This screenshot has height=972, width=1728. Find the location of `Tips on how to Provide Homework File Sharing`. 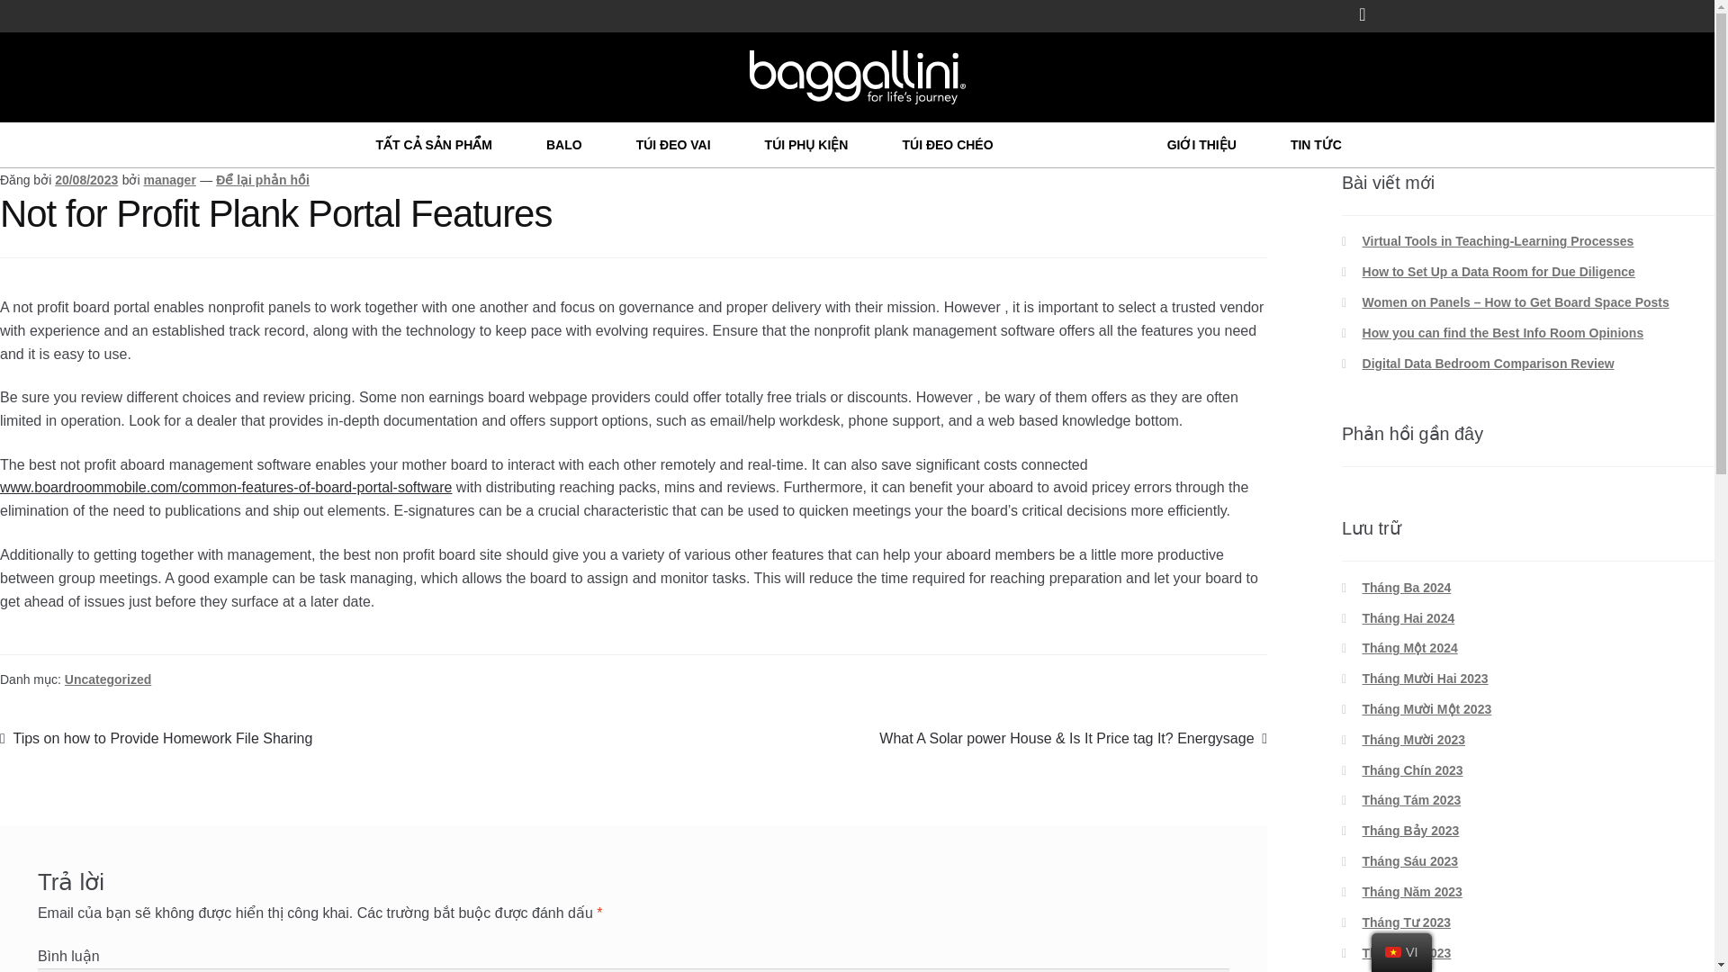

Tips on how to Provide Homework File Sharing is located at coordinates (157, 738).